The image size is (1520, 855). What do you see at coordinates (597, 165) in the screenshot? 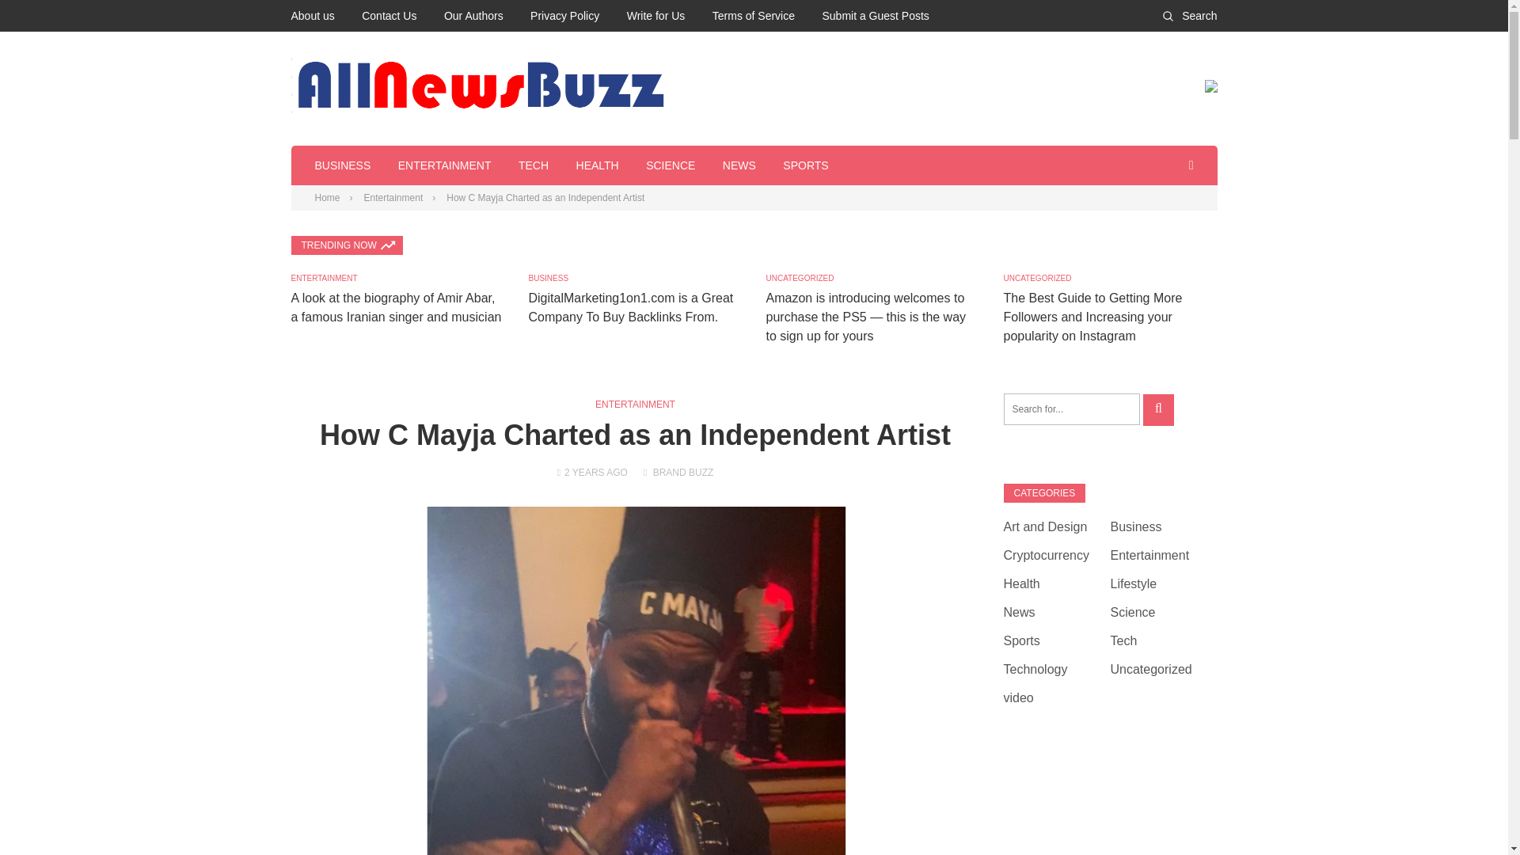
I see `HEALTH` at bounding box center [597, 165].